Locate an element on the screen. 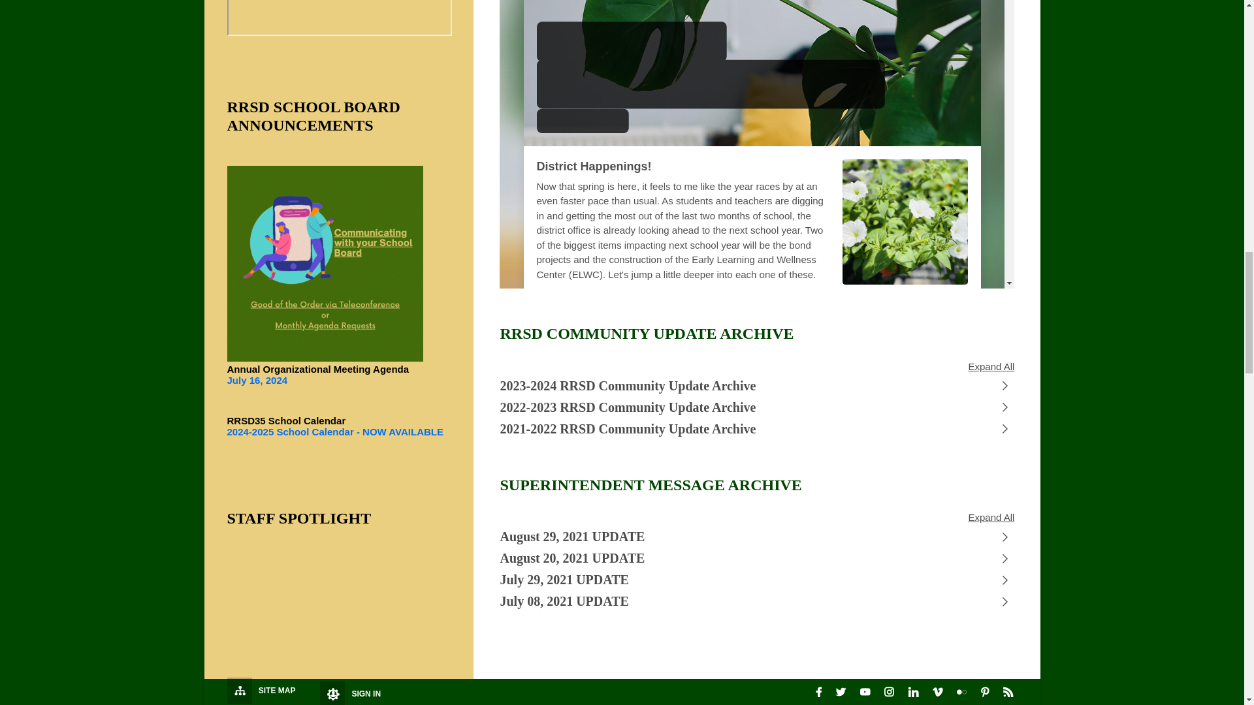  Board Communications is located at coordinates (325, 264).